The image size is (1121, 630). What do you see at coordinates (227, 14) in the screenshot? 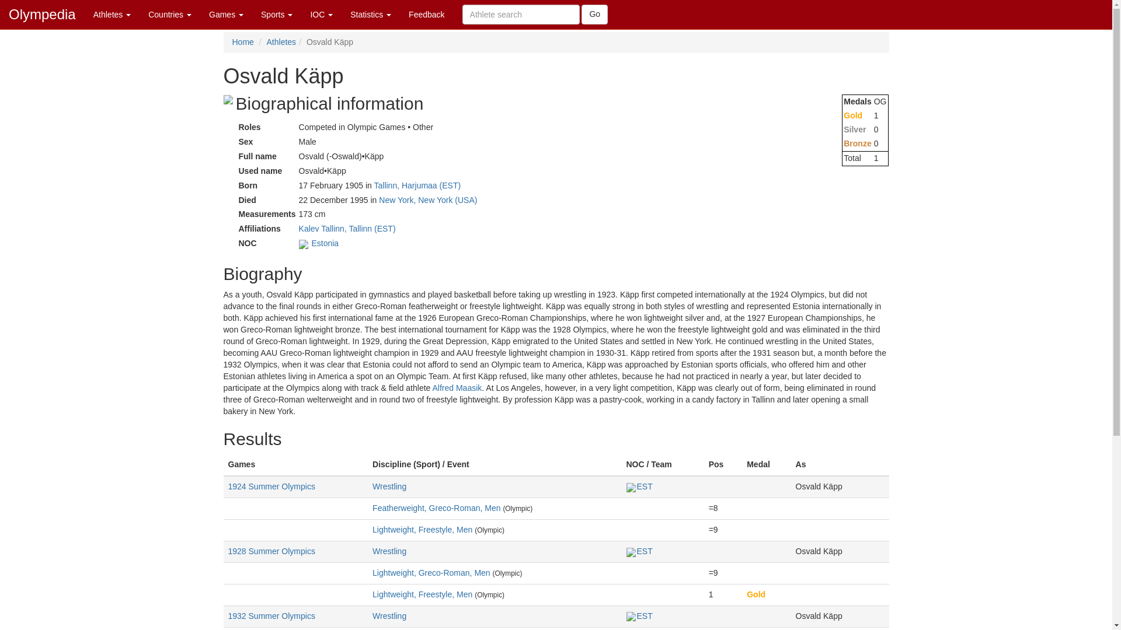
I see `Games` at bounding box center [227, 14].